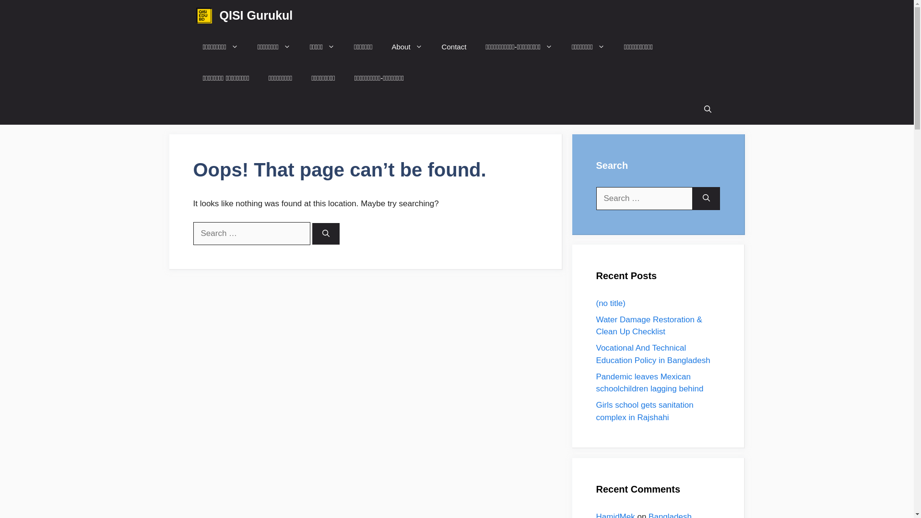 The height and width of the screenshot is (518, 921). I want to click on About, so click(407, 47).